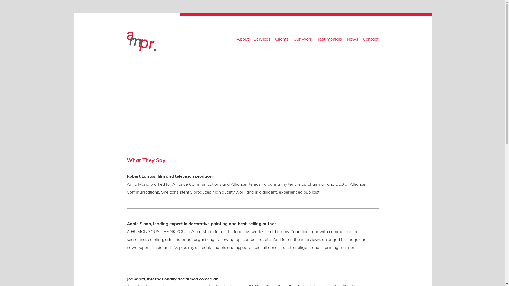  What do you see at coordinates (371, 40) in the screenshot?
I see `Contact` at bounding box center [371, 40].